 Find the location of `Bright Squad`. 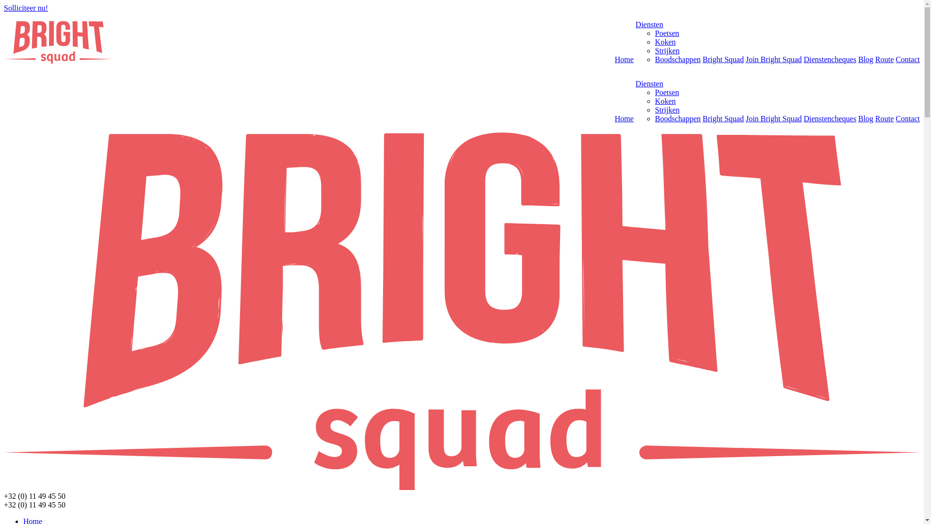

Bright Squad is located at coordinates (723, 118).